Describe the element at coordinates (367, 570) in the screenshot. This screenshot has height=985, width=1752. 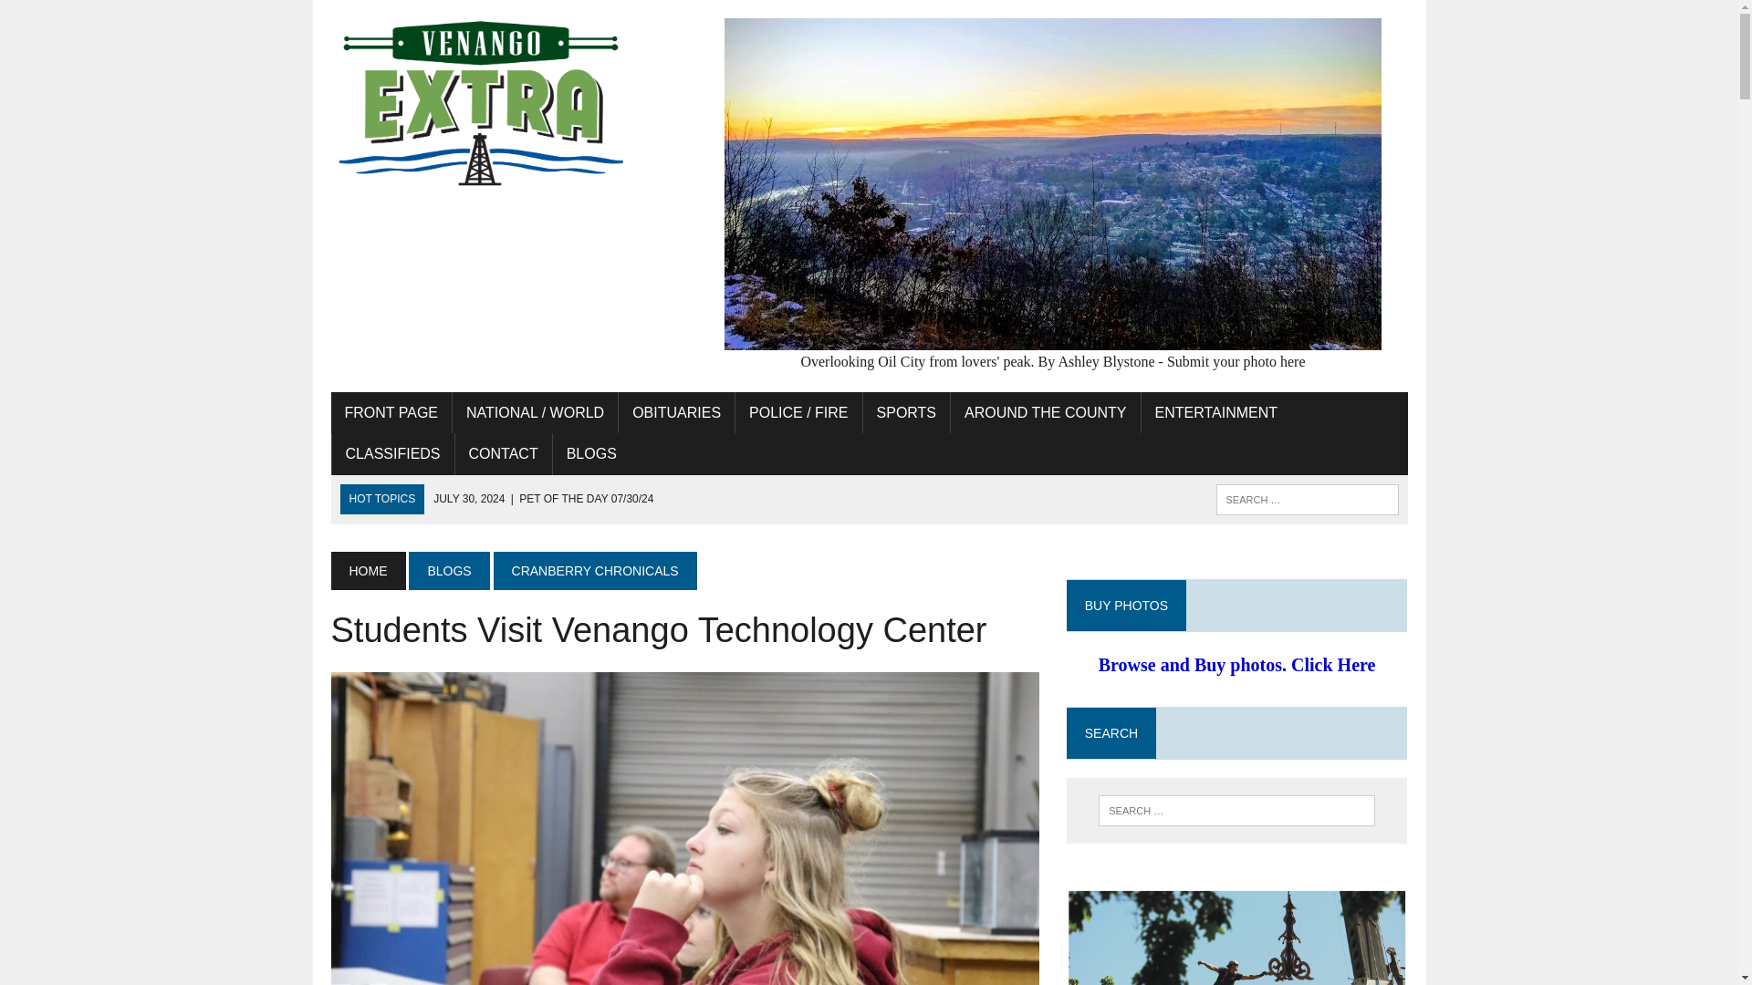
I see `HOME` at that location.